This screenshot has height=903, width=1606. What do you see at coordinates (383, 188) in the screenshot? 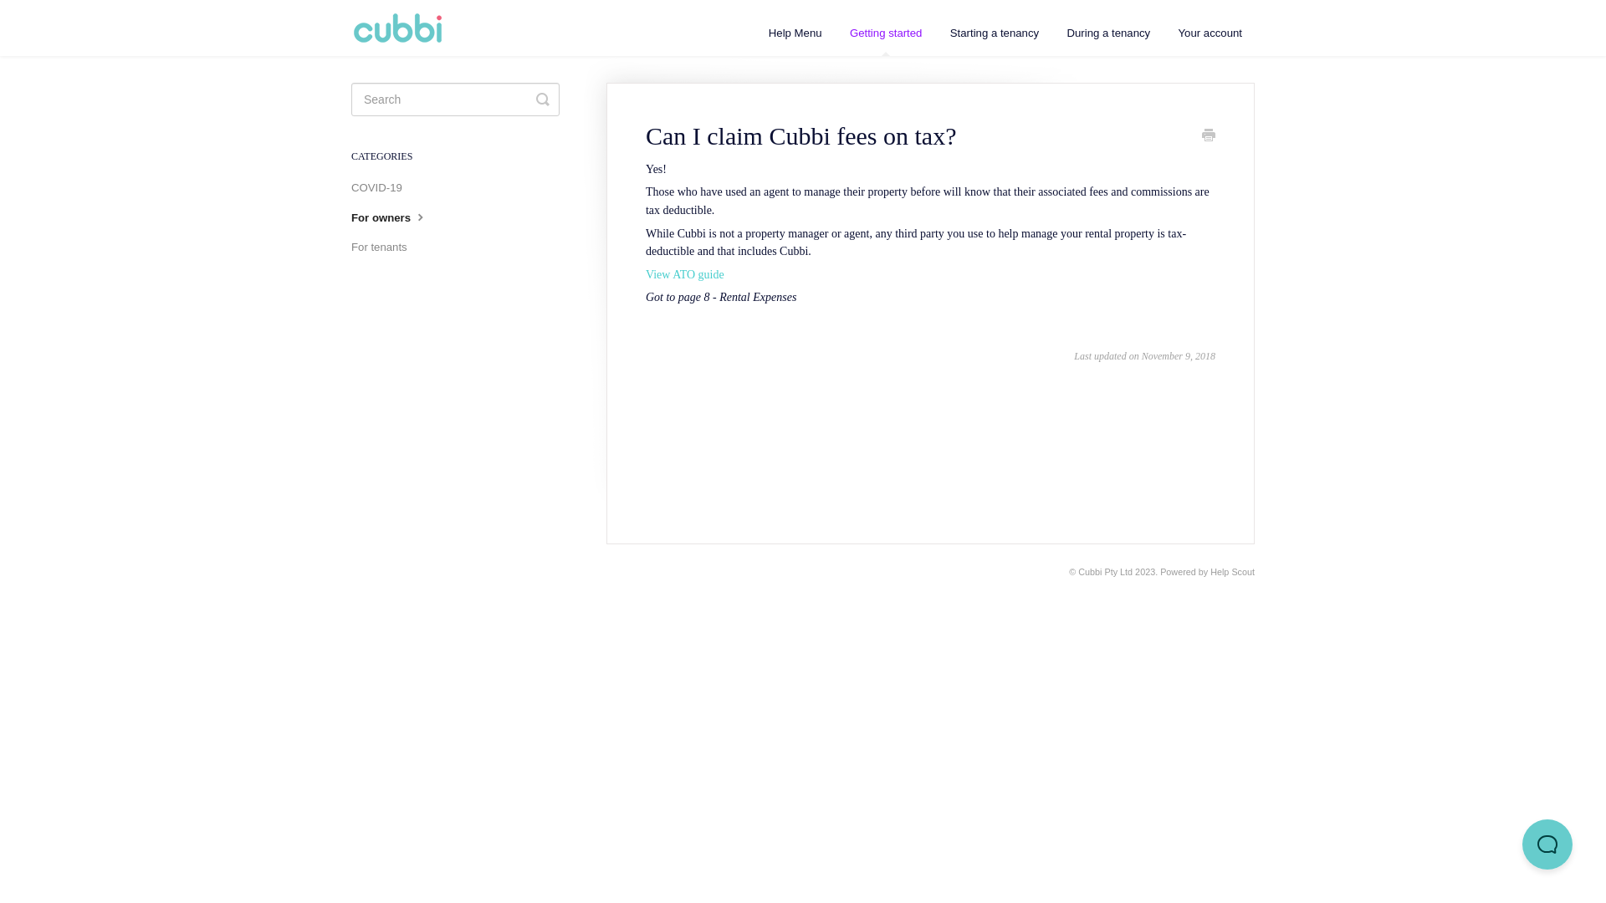
I see `COVID-19` at bounding box center [383, 188].